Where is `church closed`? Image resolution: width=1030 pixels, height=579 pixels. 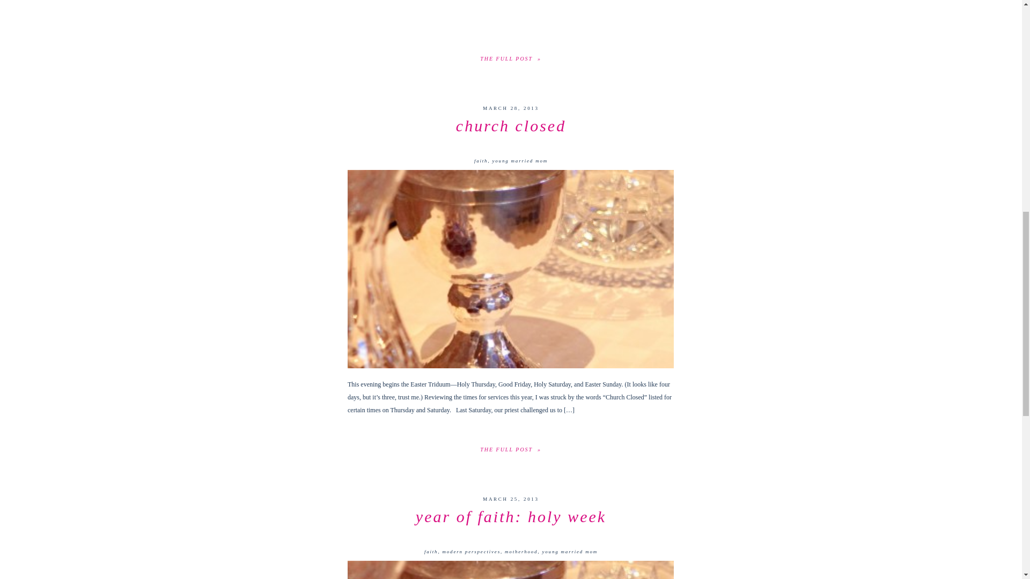 church closed is located at coordinates (511, 125).